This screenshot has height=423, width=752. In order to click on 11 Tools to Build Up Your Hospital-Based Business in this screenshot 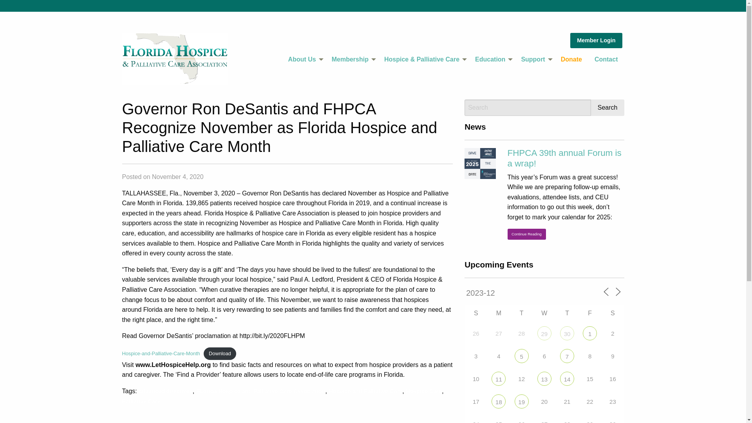, I will do `click(544, 333)`.